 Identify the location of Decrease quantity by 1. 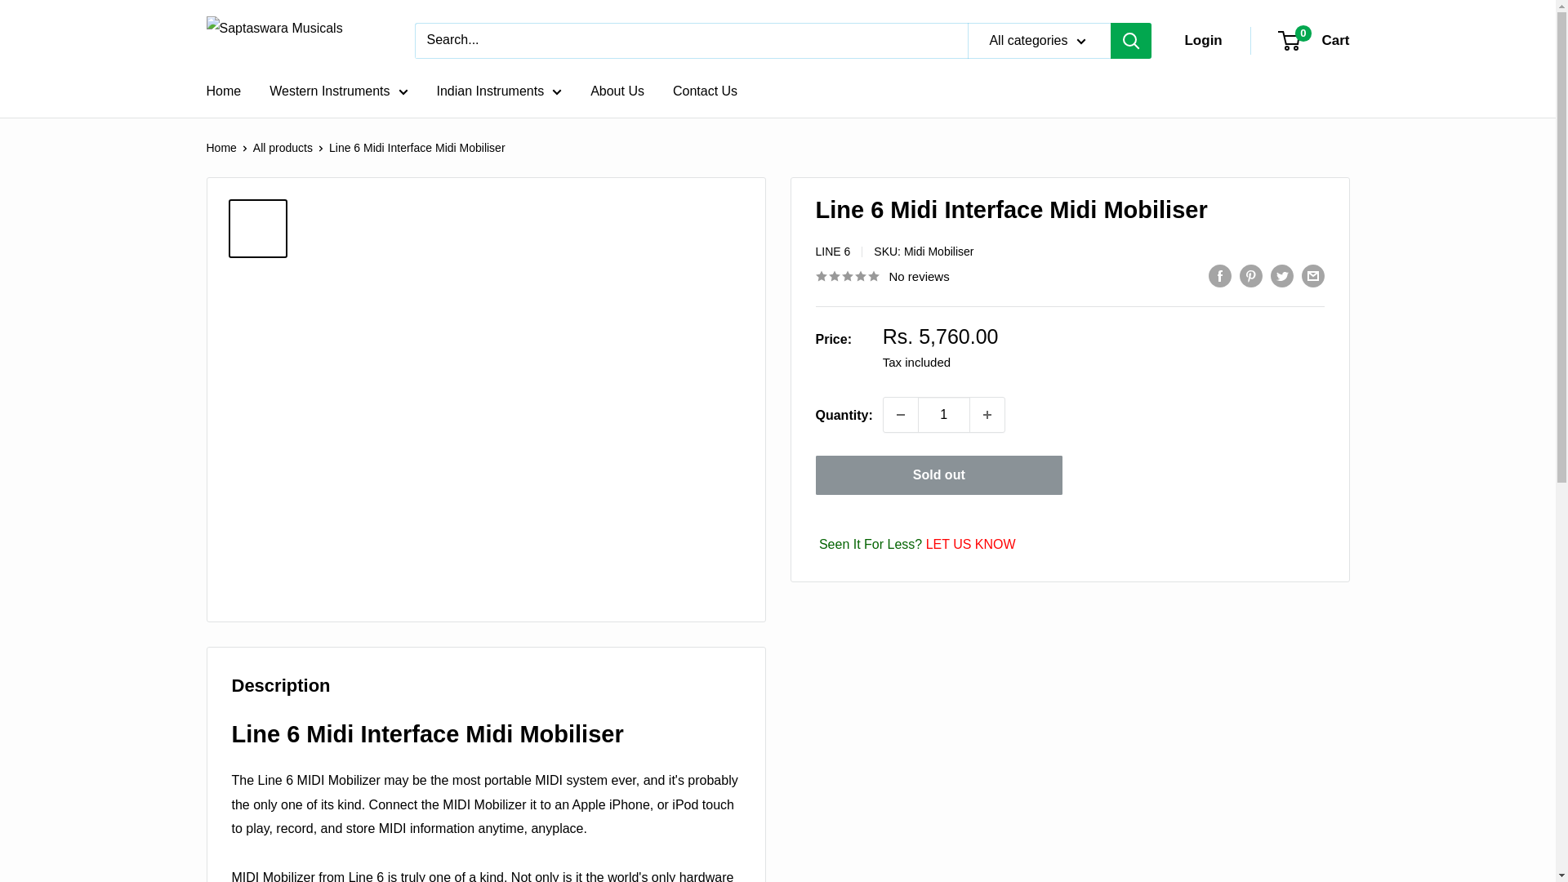
(900, 415).